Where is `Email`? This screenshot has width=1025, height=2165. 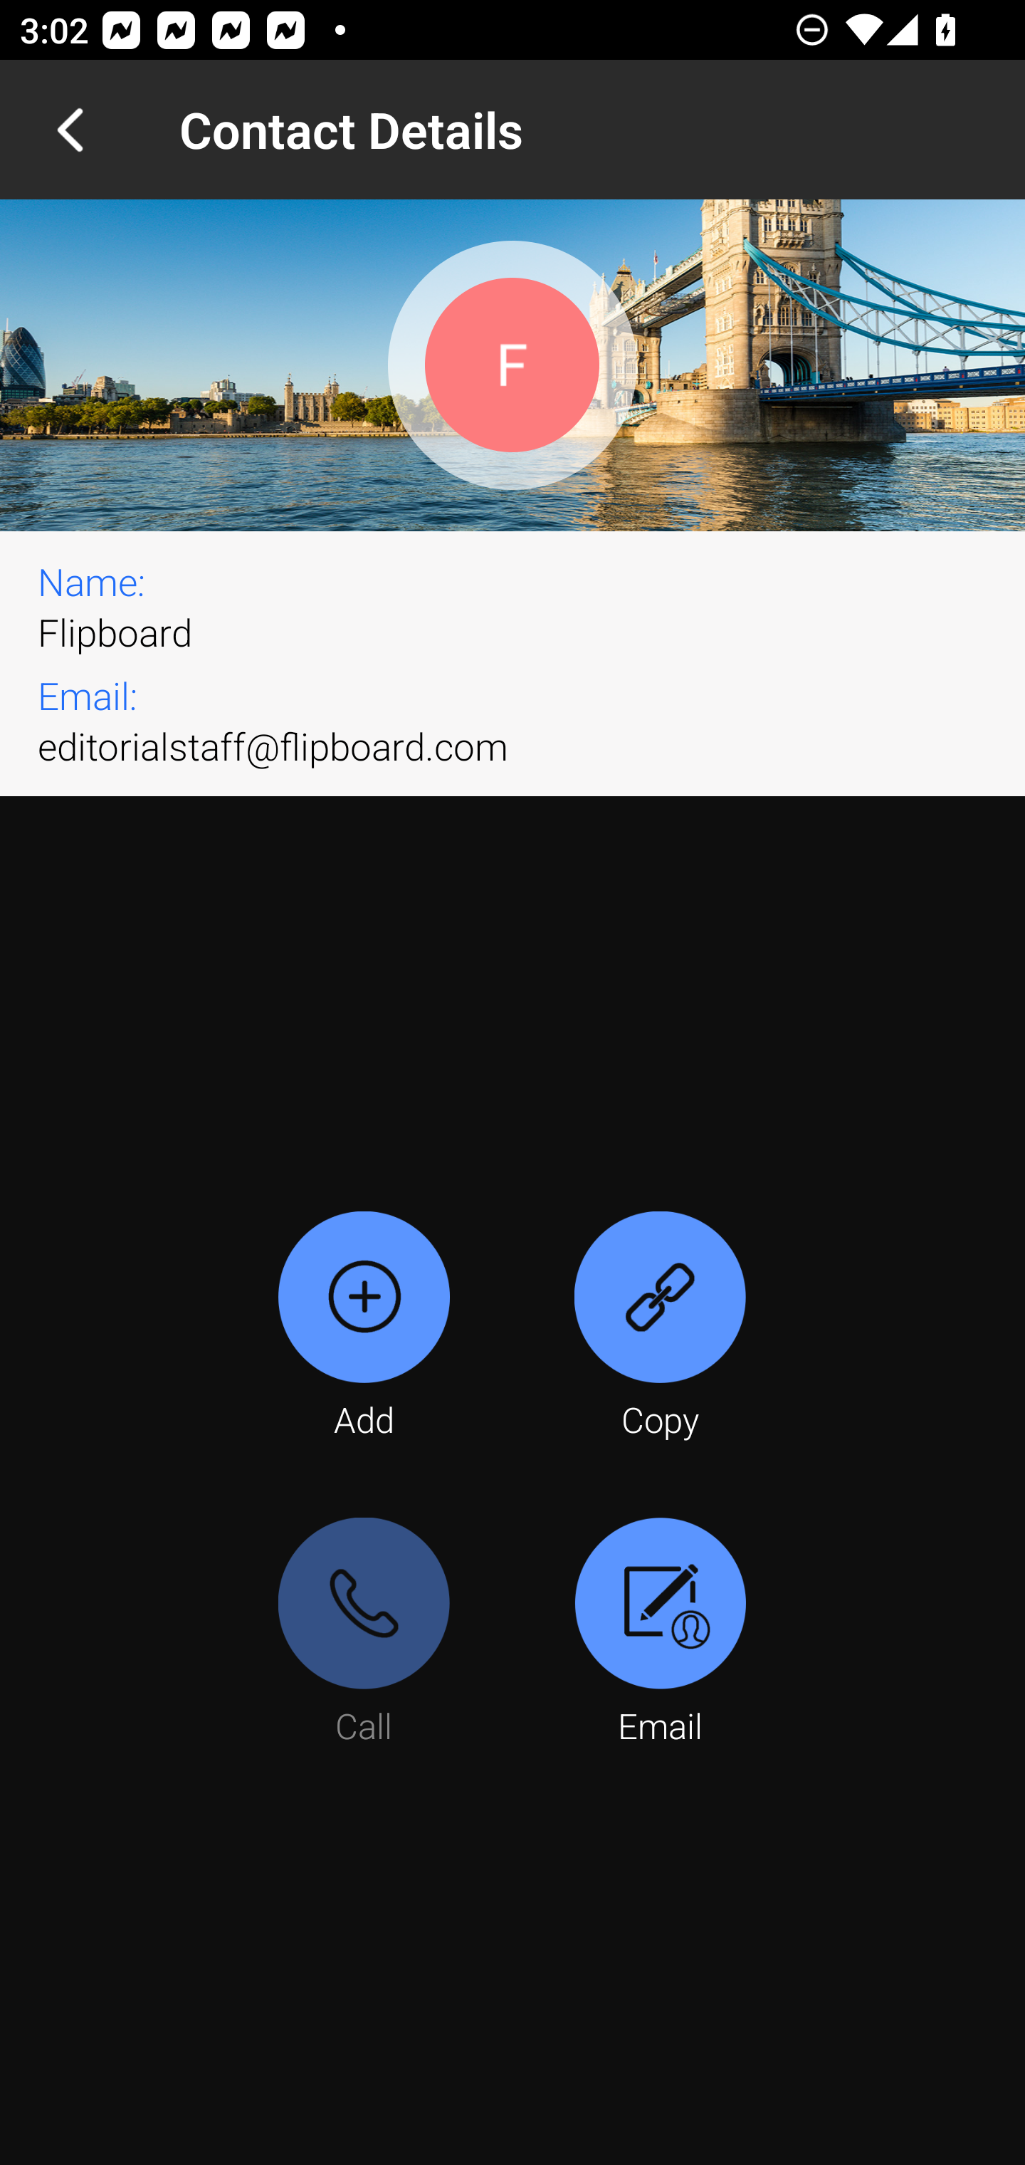 Email is located at coordinates (660, 1634).